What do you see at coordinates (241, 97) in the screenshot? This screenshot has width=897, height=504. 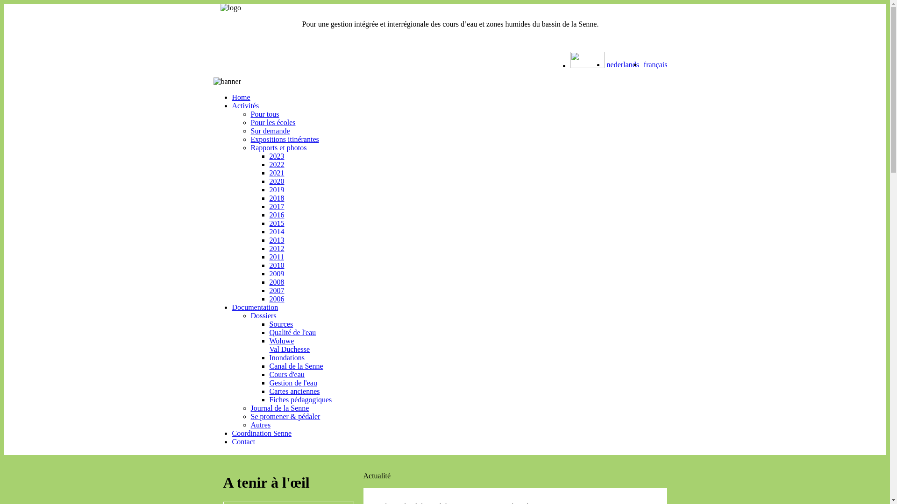 I see `Home` at bounding box center [241, 97].